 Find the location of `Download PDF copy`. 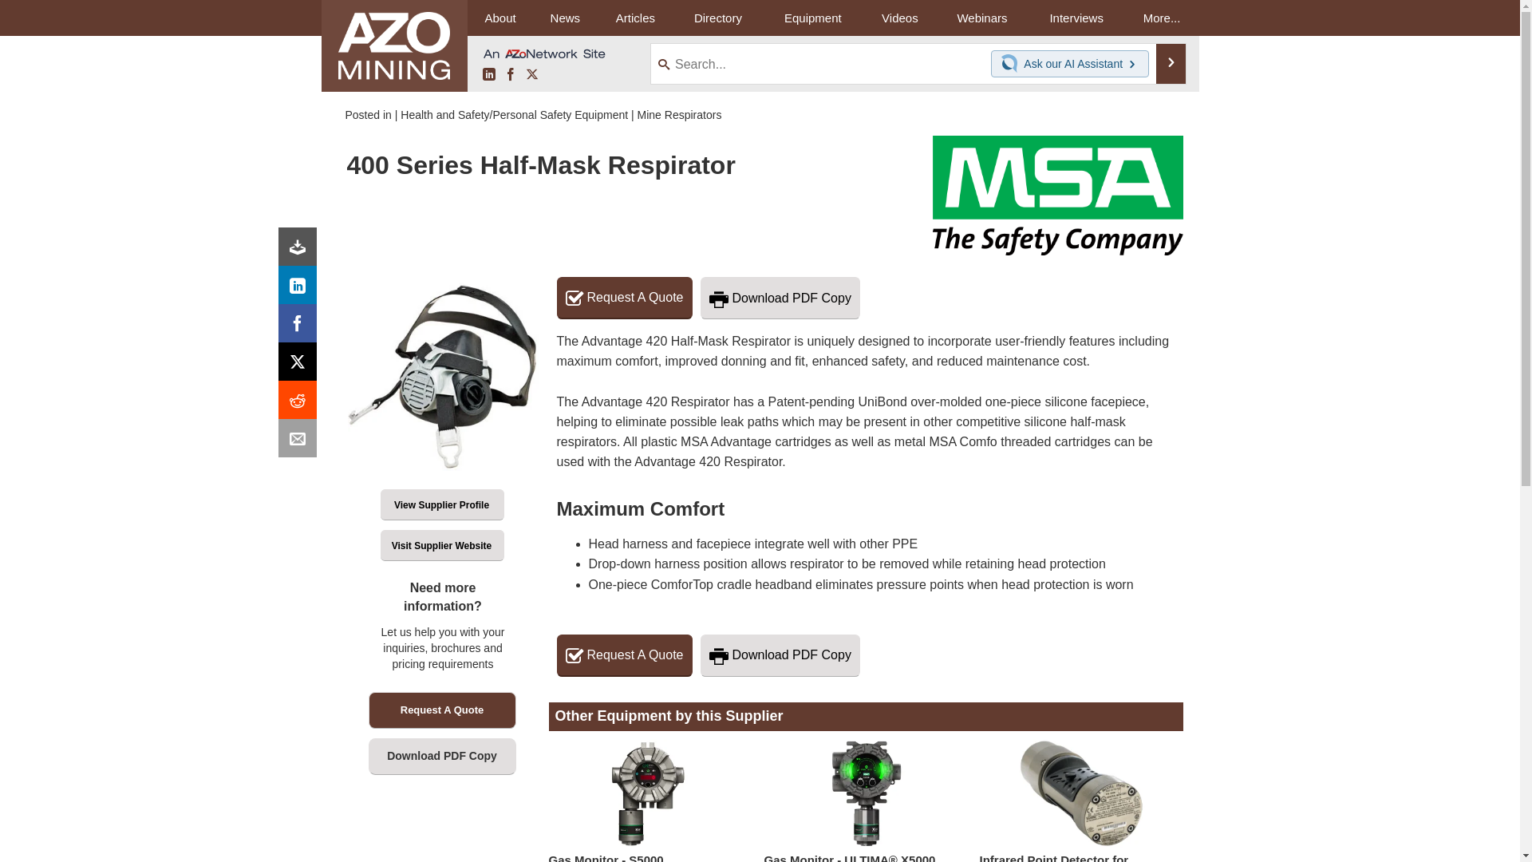

Download PDF copy is located at coordinates (301, 251).